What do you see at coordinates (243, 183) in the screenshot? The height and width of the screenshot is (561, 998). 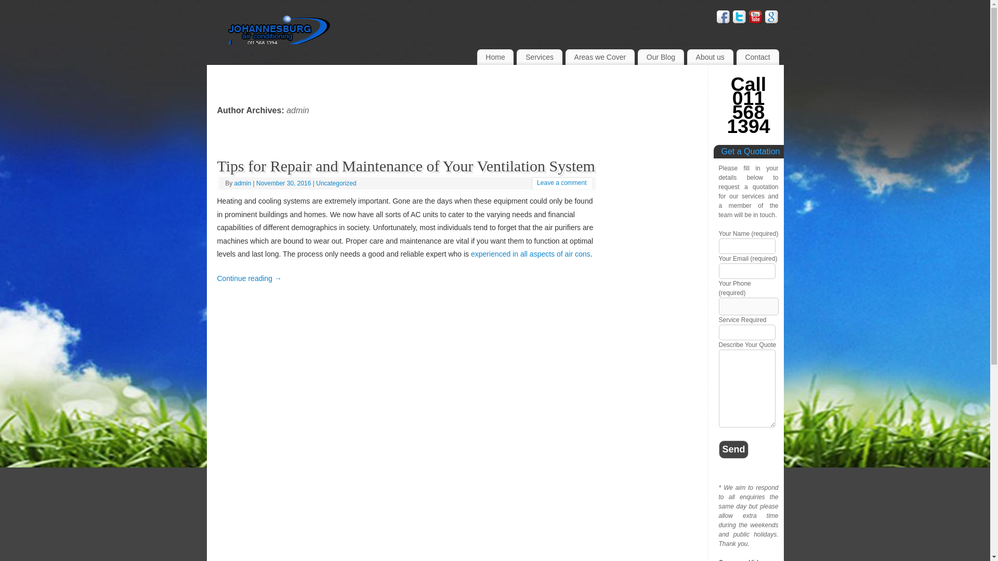 I see `View all posts by admin` at bounding box center [243, 183].